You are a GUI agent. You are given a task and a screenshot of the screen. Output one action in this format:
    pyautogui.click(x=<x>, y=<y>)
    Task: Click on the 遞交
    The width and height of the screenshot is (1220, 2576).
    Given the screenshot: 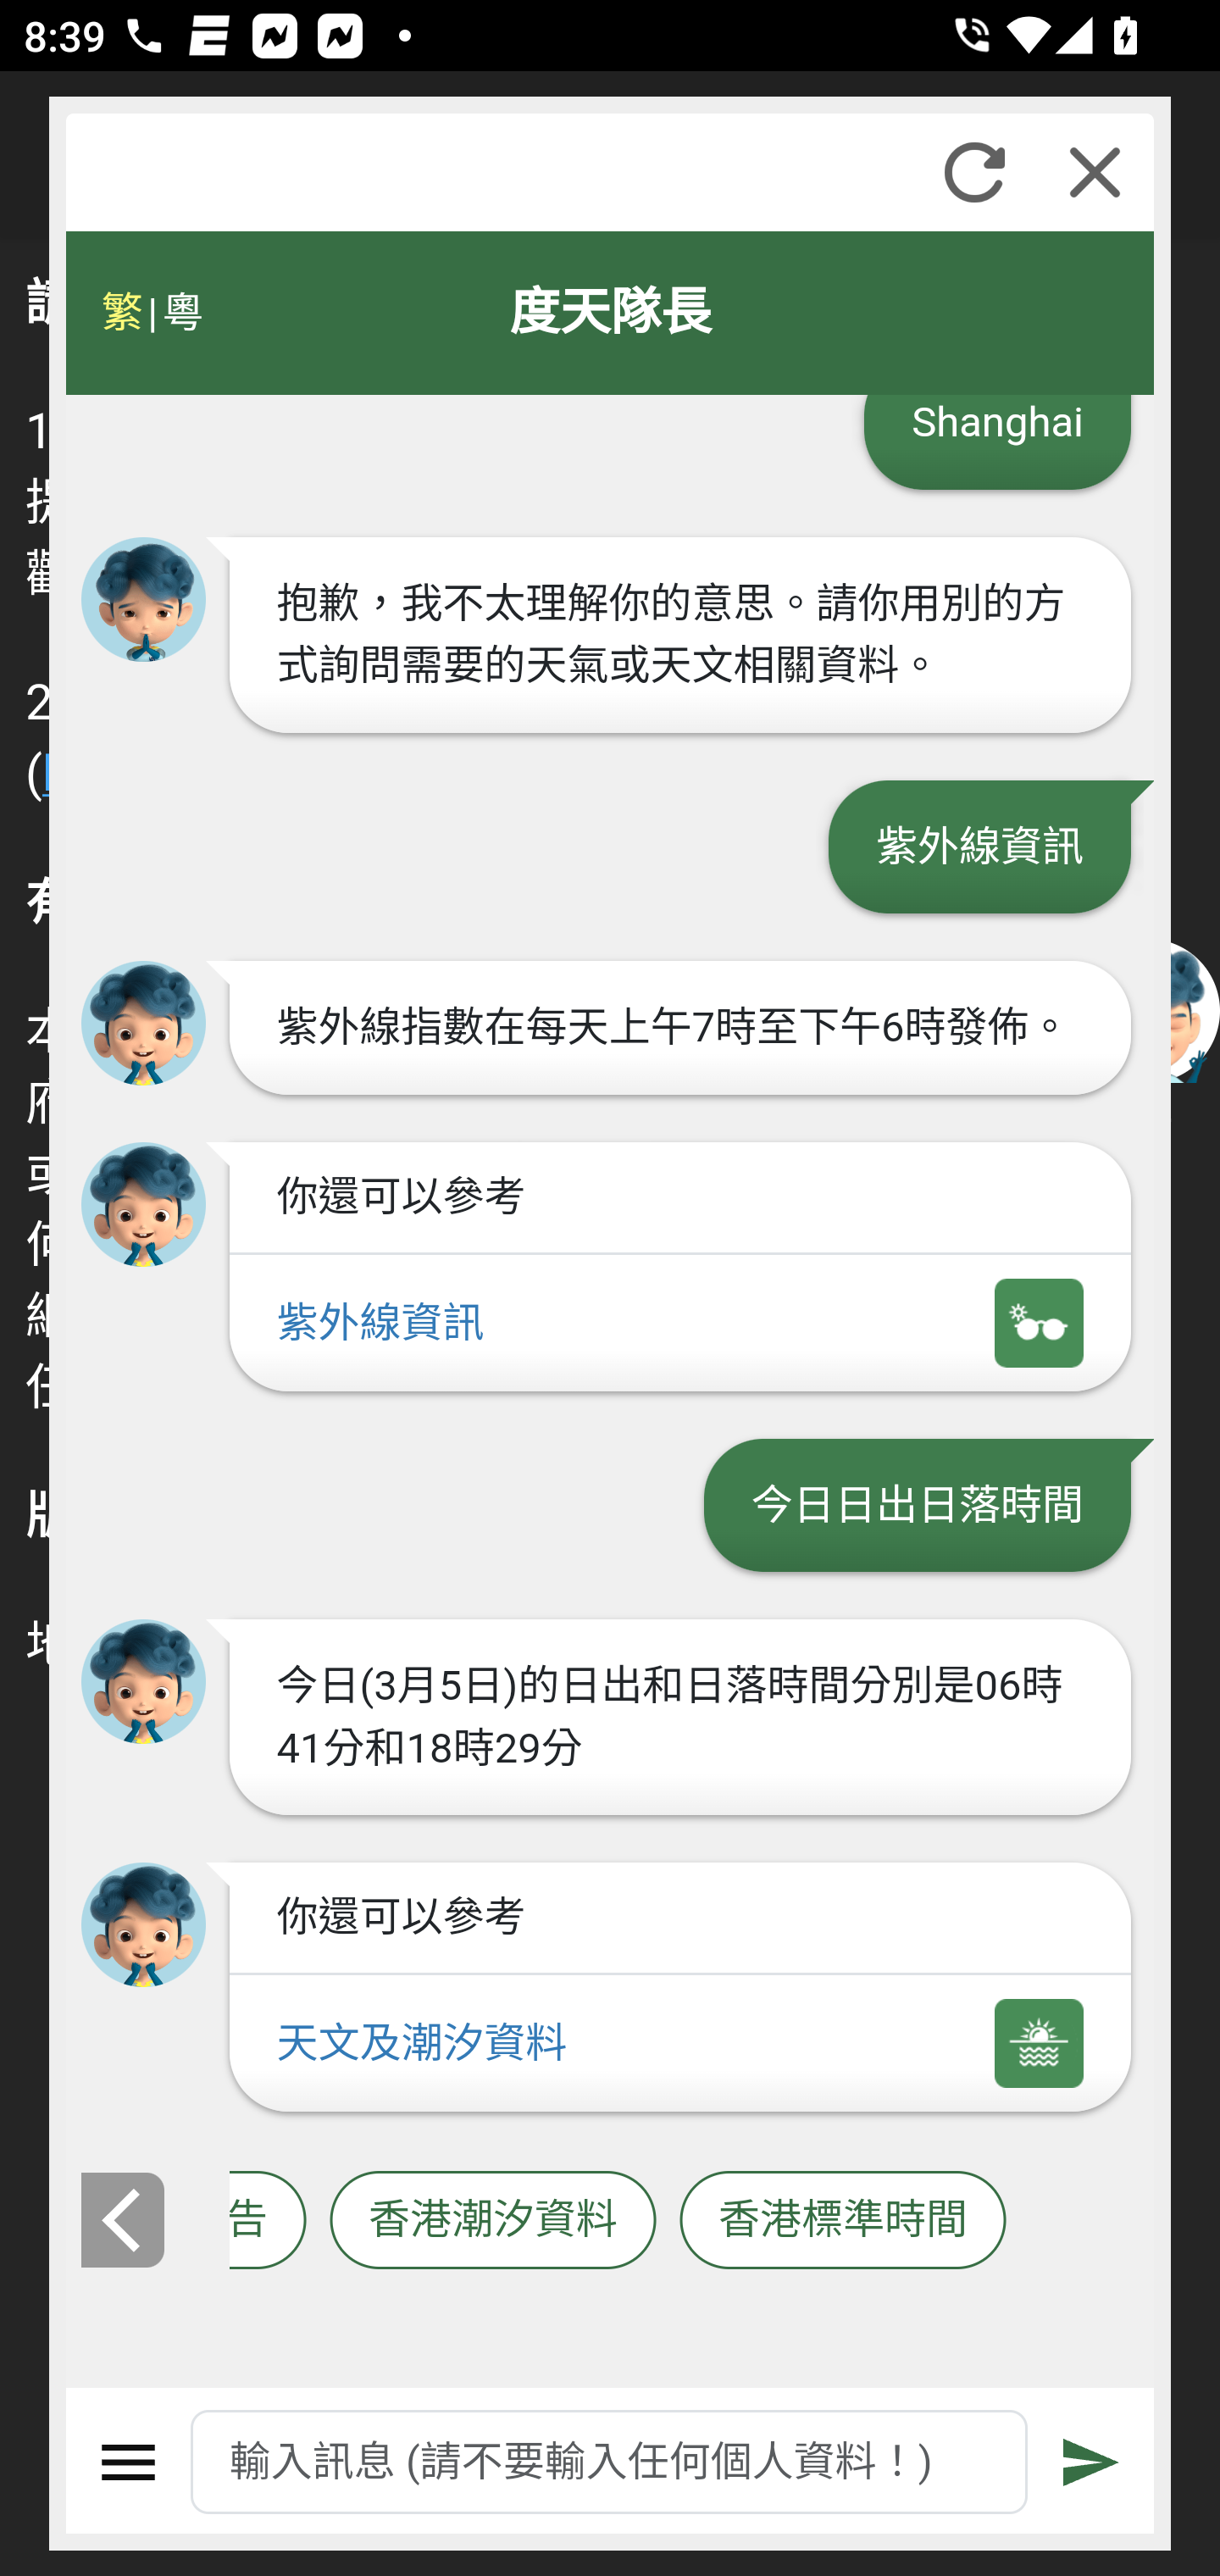 What is the action you would take?
    pyautogui.click(x=1092, y=2462)
    